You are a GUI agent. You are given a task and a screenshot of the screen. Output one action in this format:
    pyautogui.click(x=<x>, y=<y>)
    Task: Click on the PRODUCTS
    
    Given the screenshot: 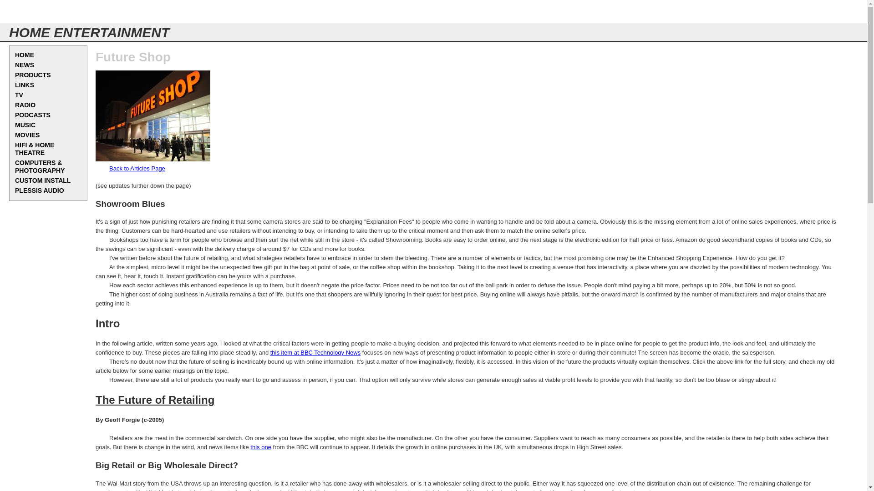 What is the action you would take?
    pyautogui.click(x=48, y=75)
    